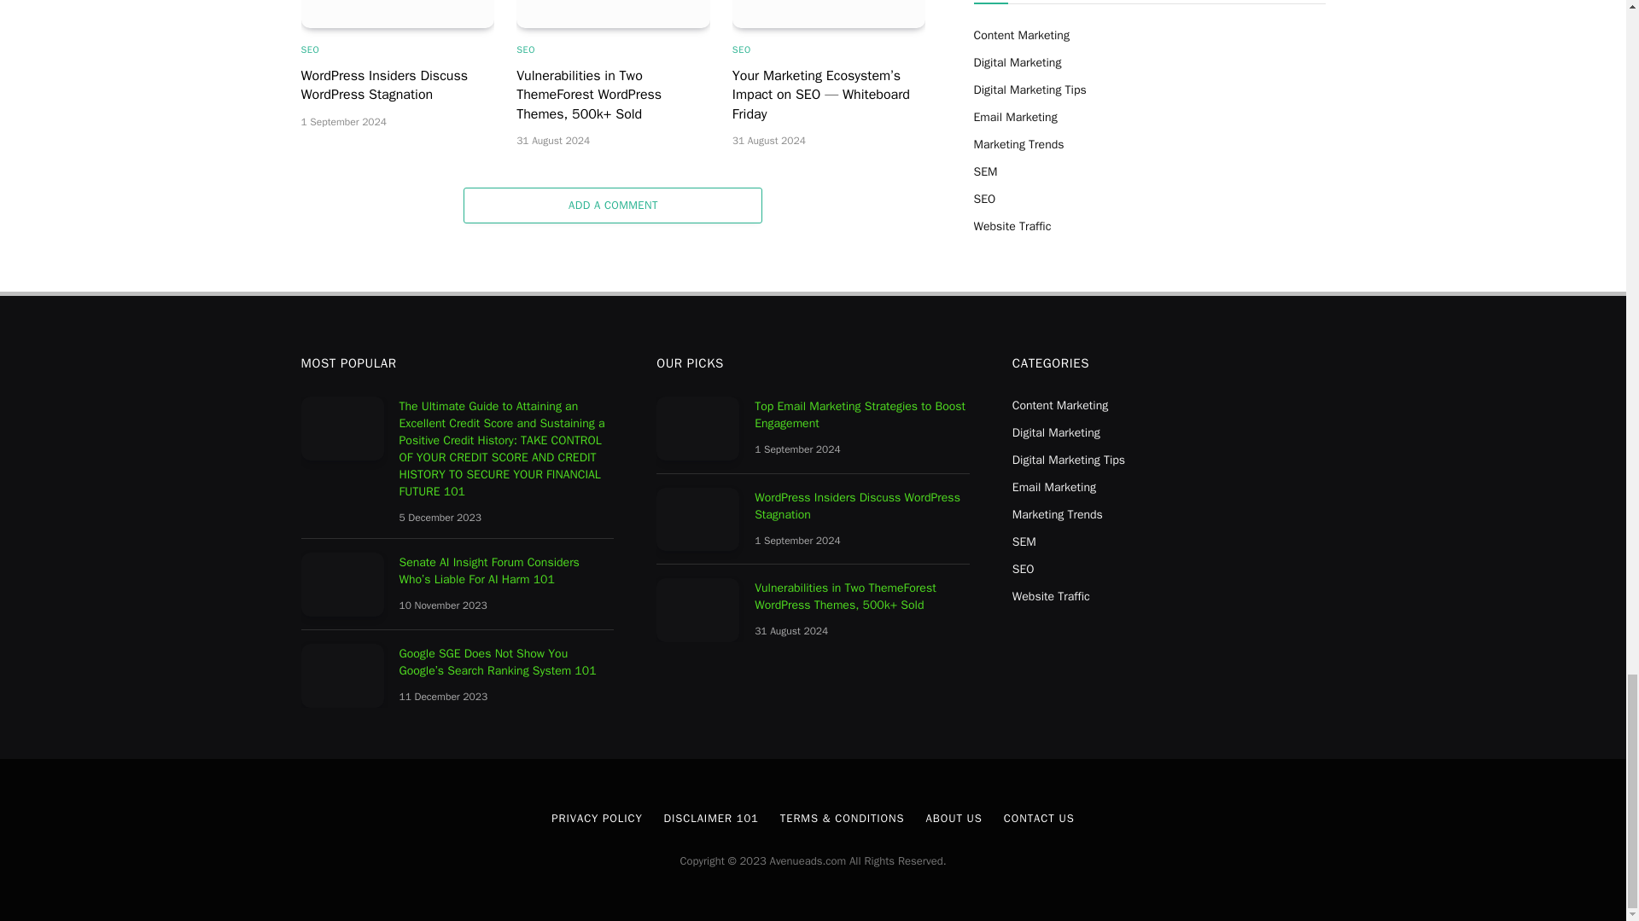 Image resolution: width=1639 pixels, height=921 pixels. What do you see at coordinates (309, 49) in the screenshot?
I see `SEO` at bounding box center [309, 49].